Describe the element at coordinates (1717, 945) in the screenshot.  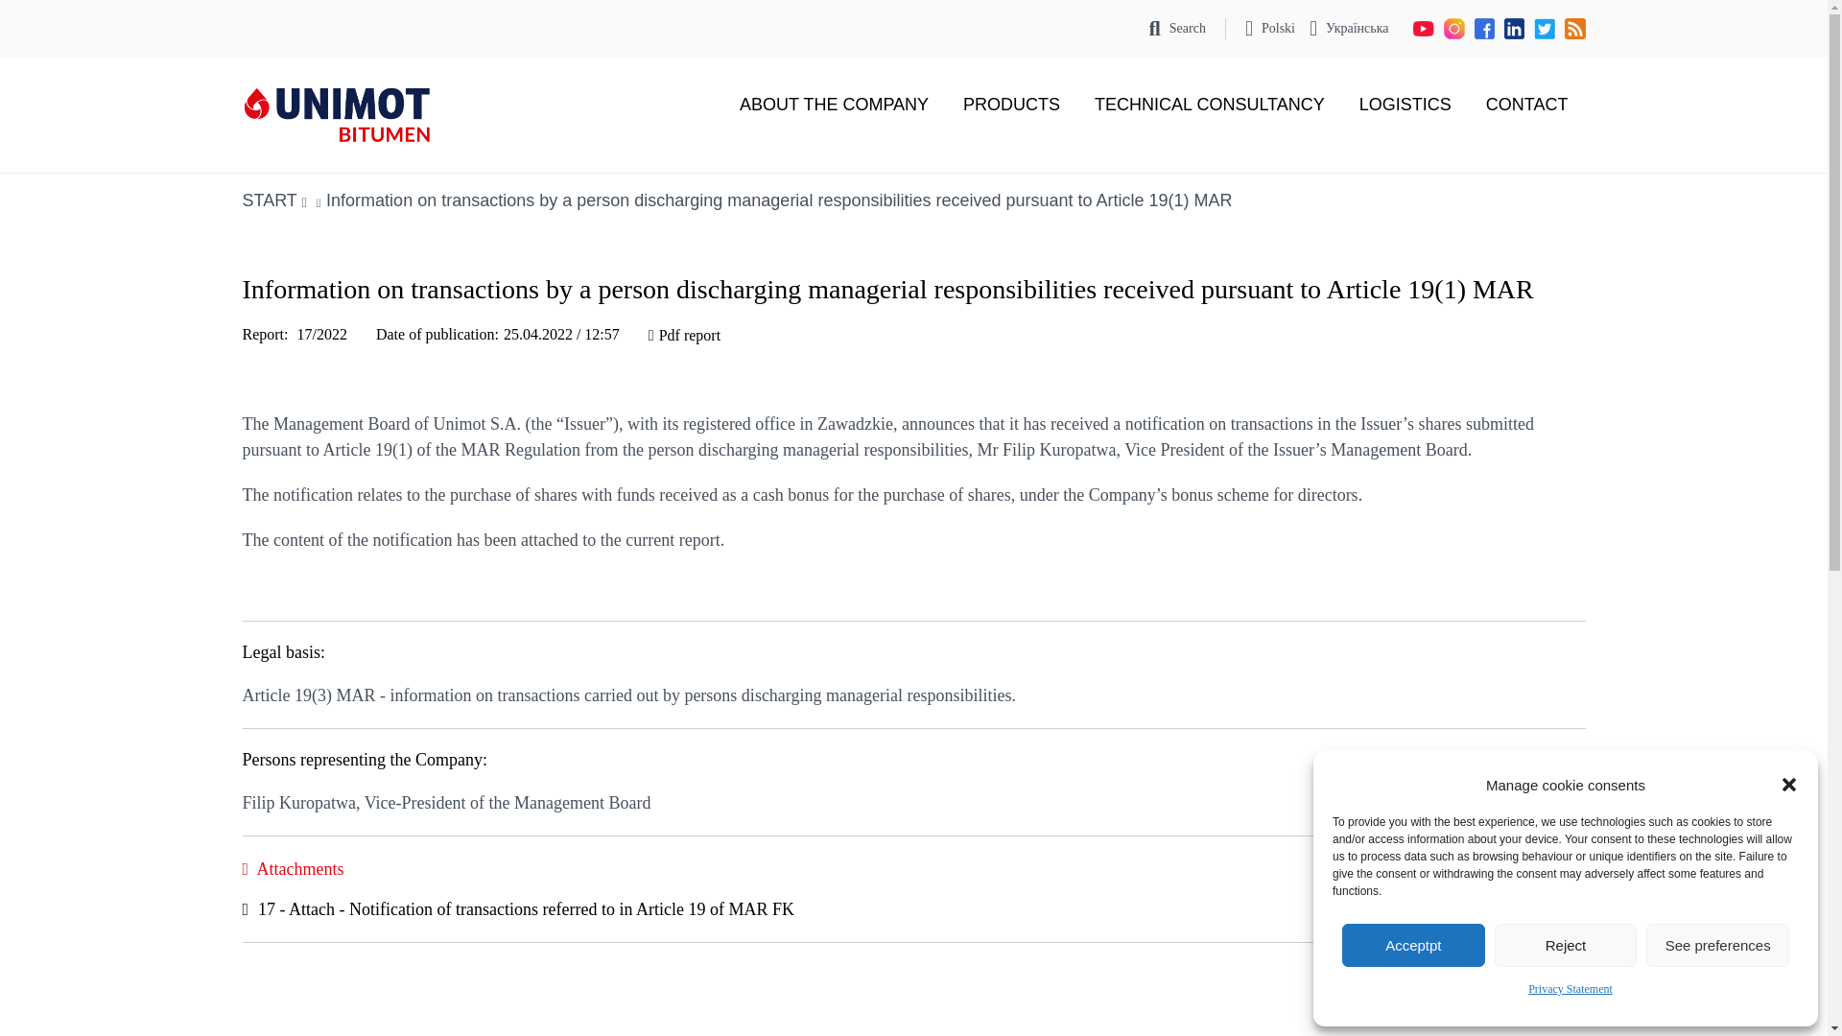
I see `See preferences` at that location.